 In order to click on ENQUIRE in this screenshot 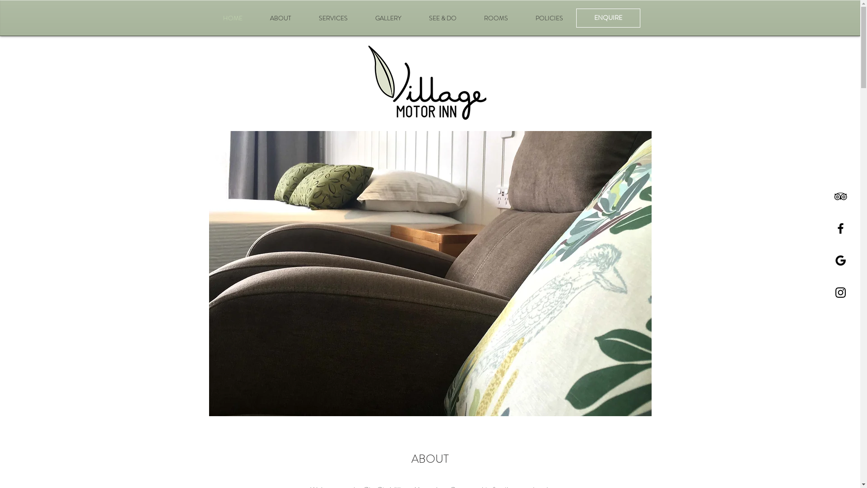, I will do `click(608, 18)`.